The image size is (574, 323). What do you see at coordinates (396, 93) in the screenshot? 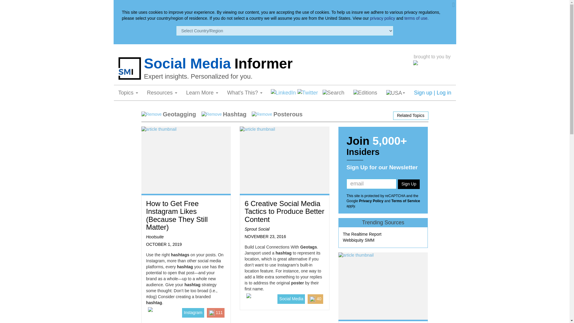
I see `Select your country` at bounding box center [396, 93].